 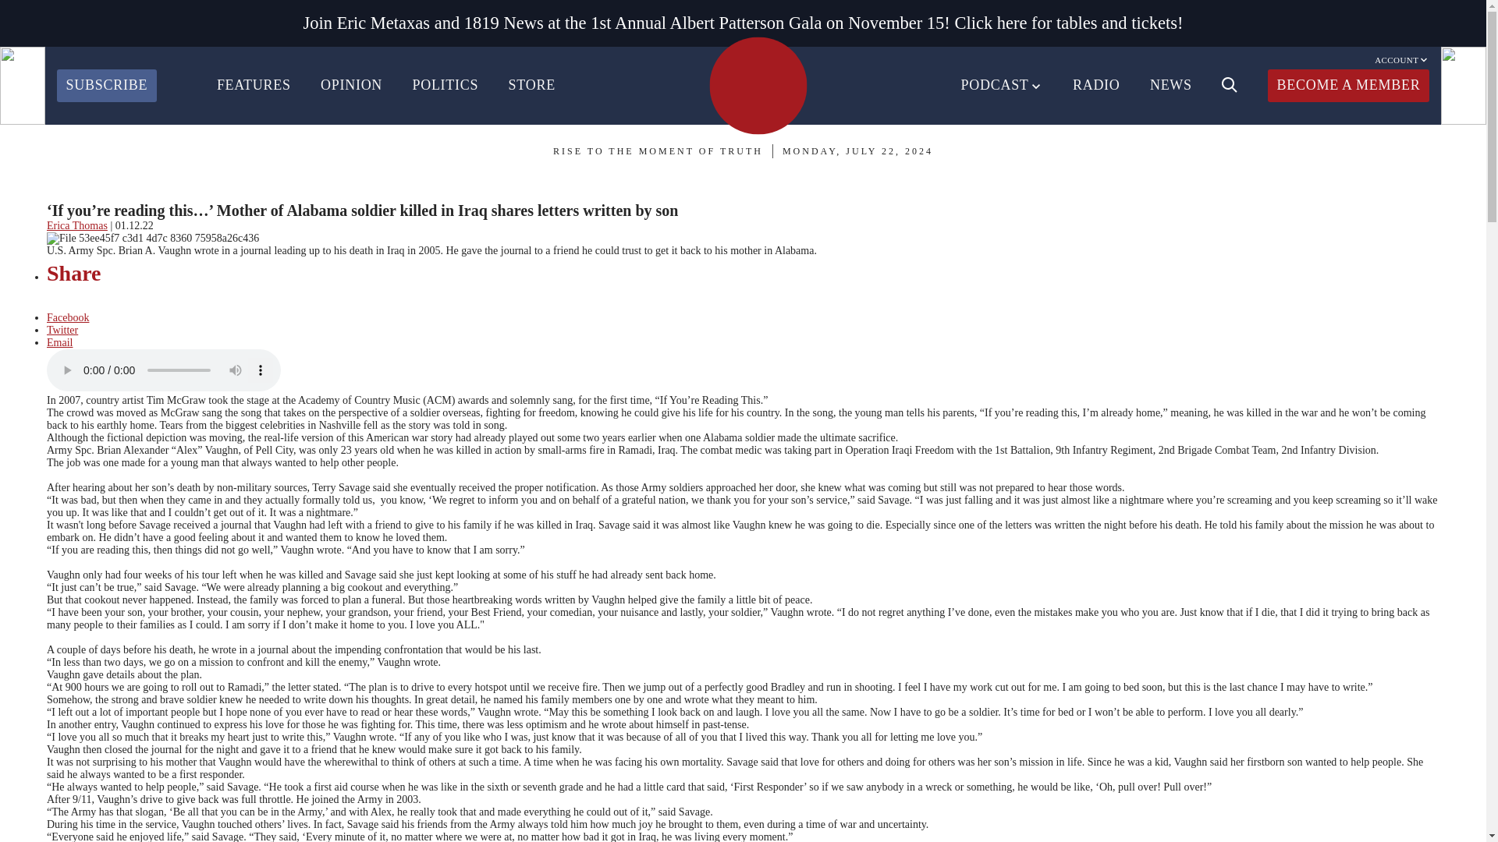 I want to click on Features, so click(x=73, y=192).